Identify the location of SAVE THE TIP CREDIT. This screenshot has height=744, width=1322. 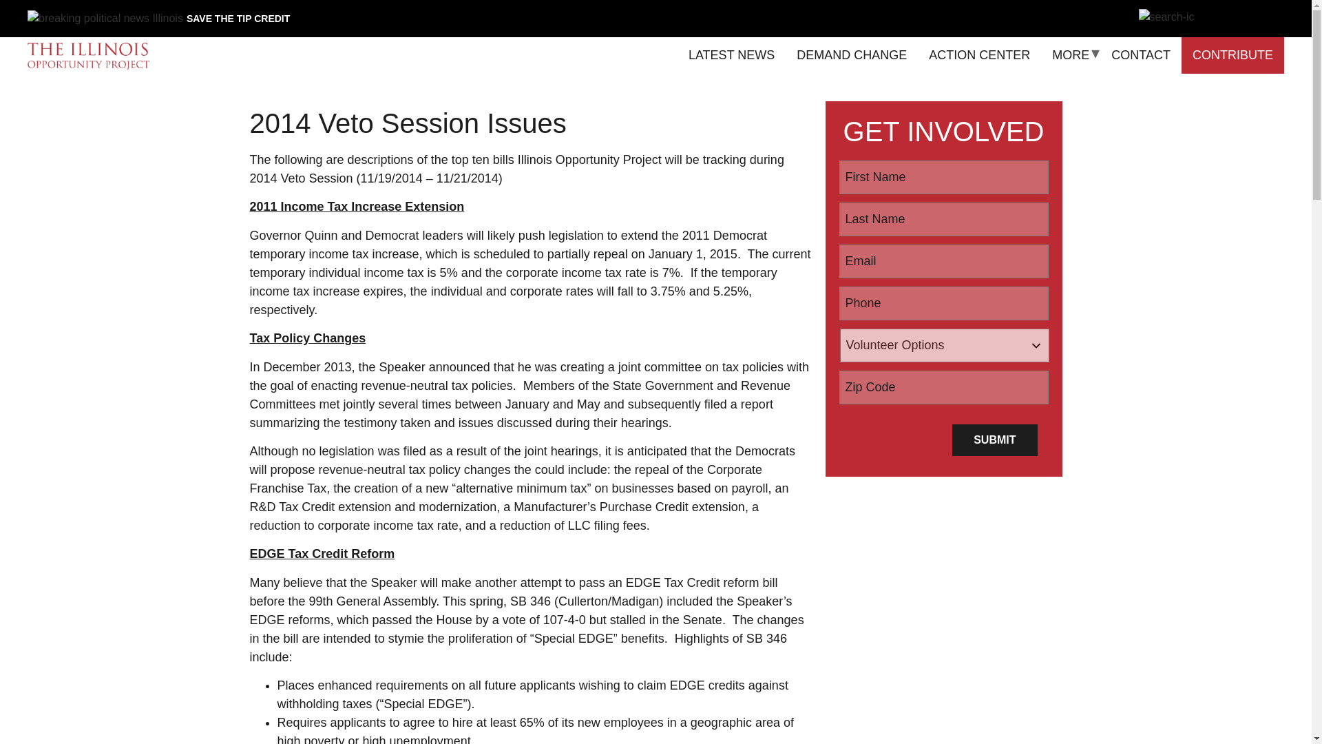
(238, 18).